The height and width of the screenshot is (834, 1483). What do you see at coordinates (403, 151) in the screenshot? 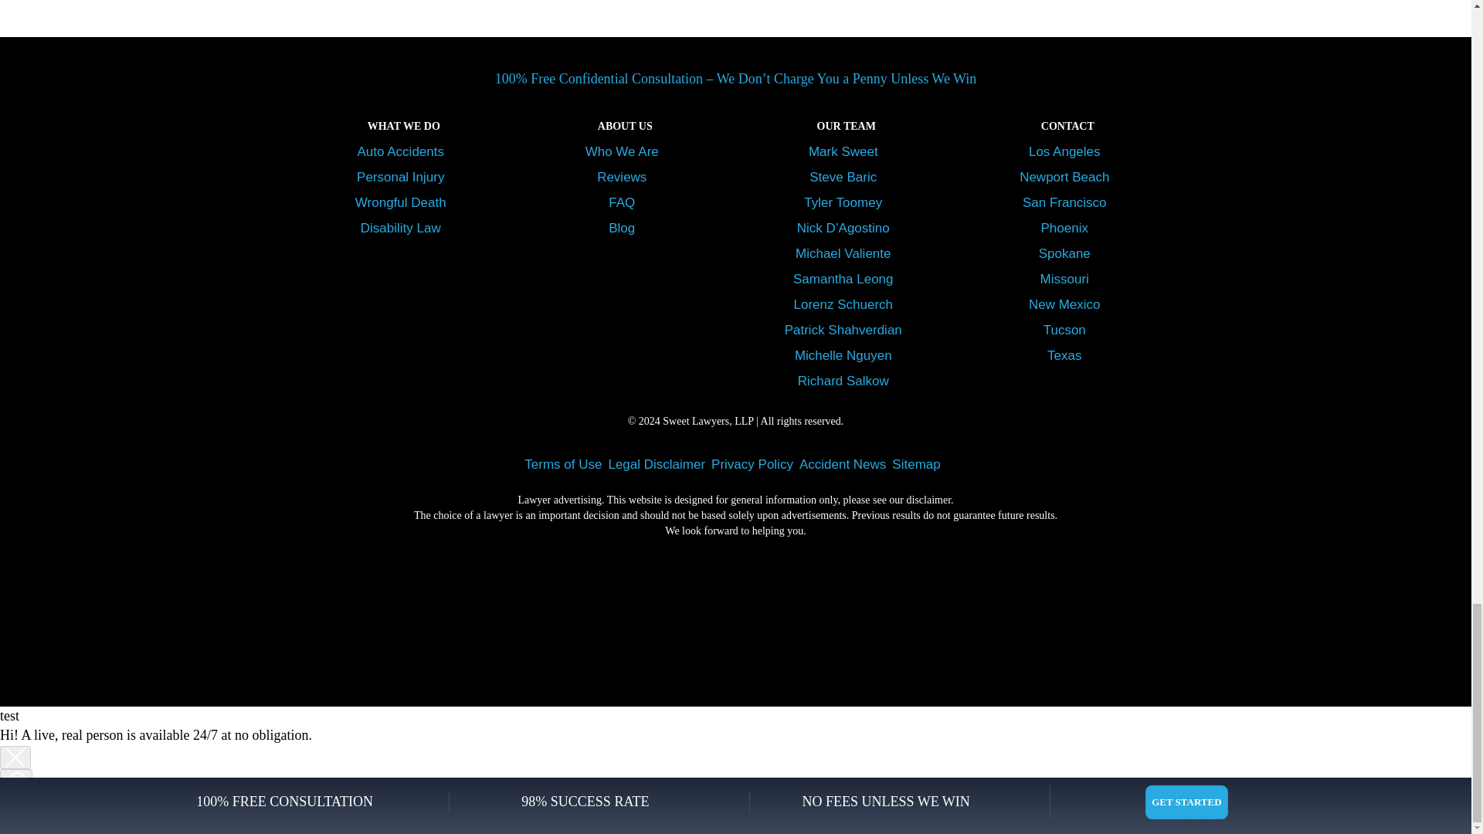
I see `Auto Accidents` at bounding box center [403, 151].